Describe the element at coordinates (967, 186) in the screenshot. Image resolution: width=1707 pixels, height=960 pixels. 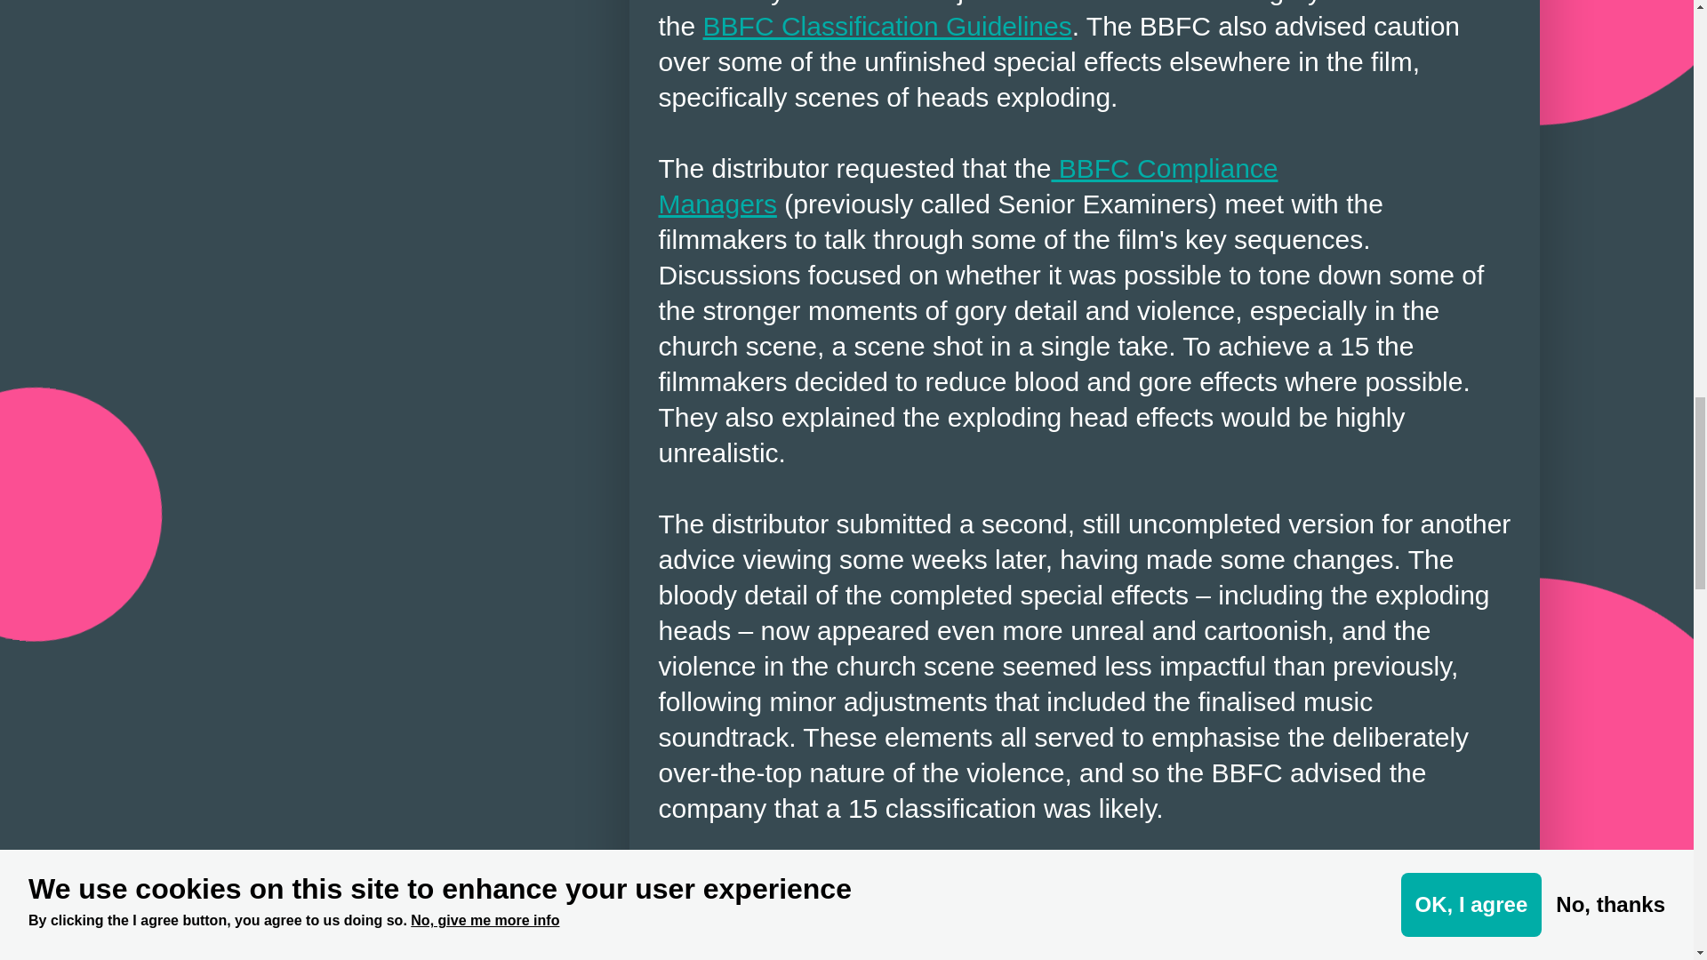
I see ` BBFC Compliance Managers` at that location.